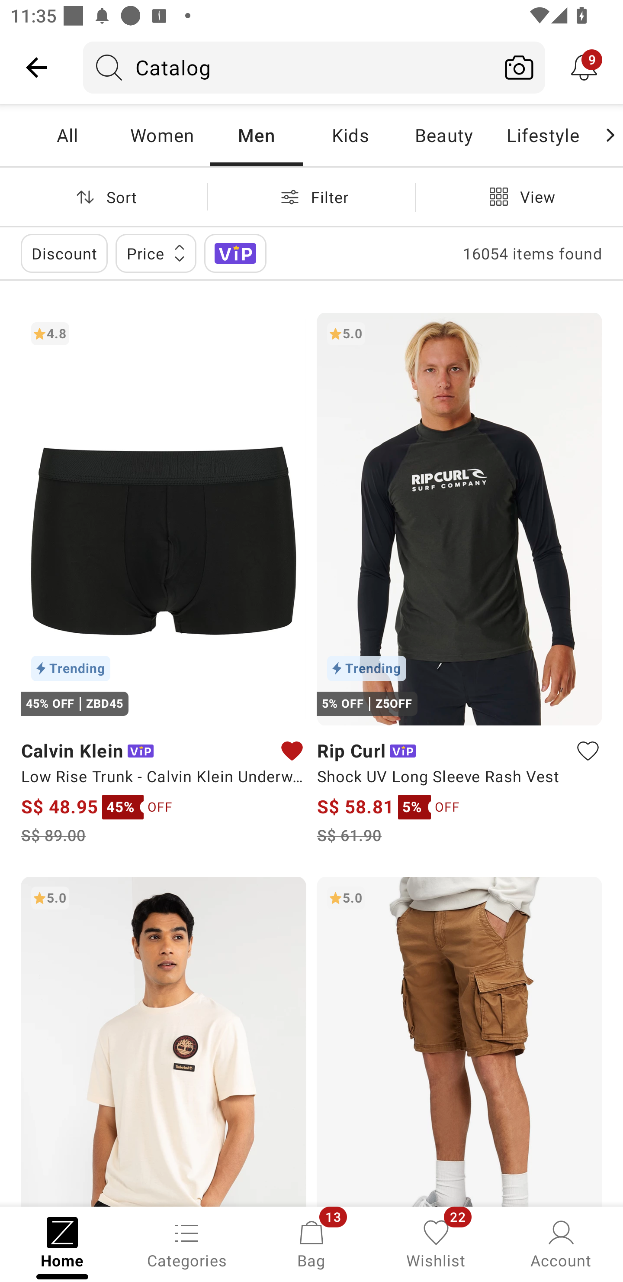 The width and height of the screenshot is (623, 1282). What do you see at coordinates (311, 197) in the screenshot?
I see `Filter` at bounding box center [311, 197].